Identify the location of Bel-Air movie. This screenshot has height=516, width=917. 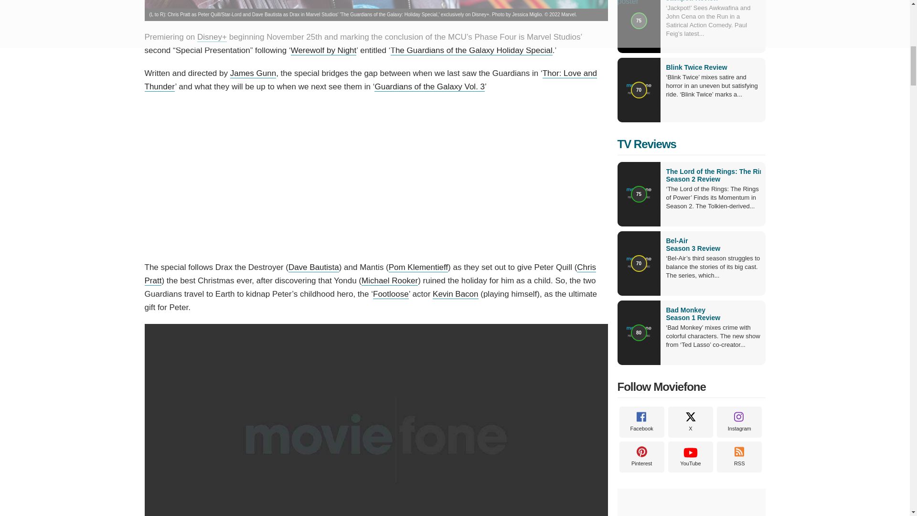
(713, 245).